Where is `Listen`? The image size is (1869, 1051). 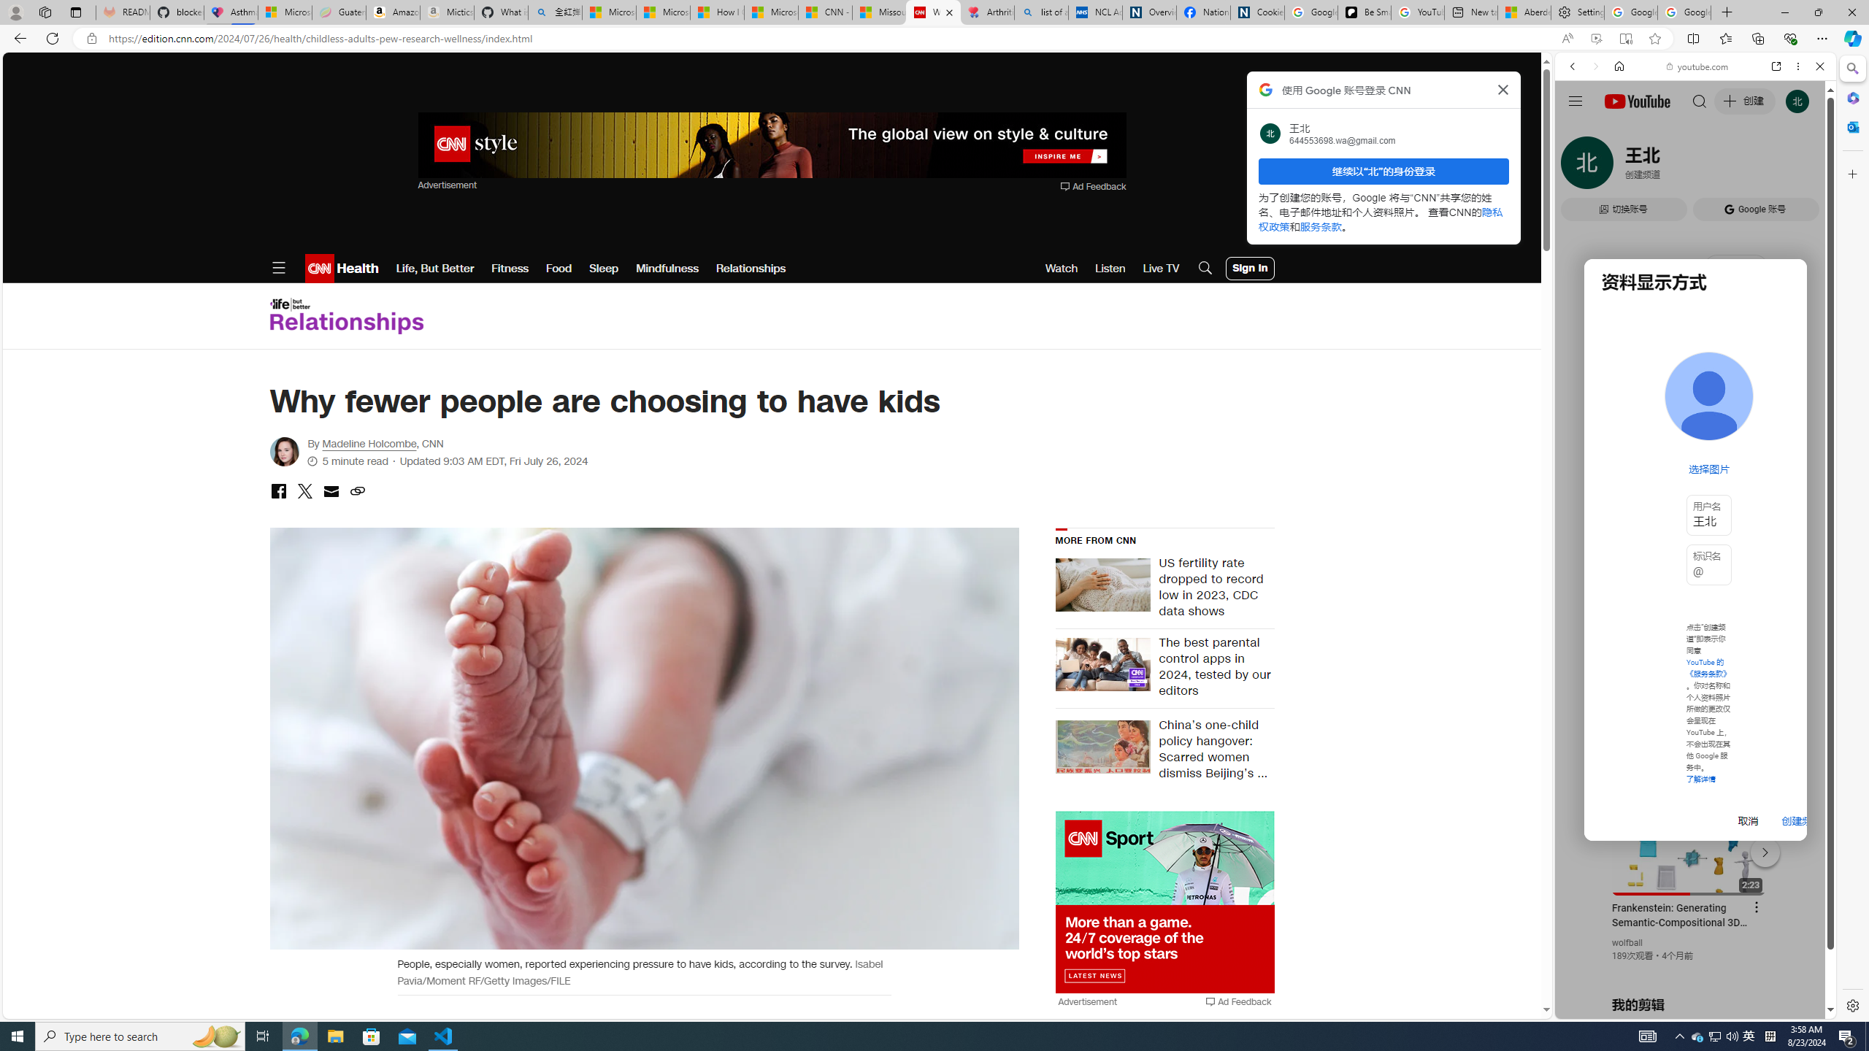
Listen is located at coordinates (1110, 269).